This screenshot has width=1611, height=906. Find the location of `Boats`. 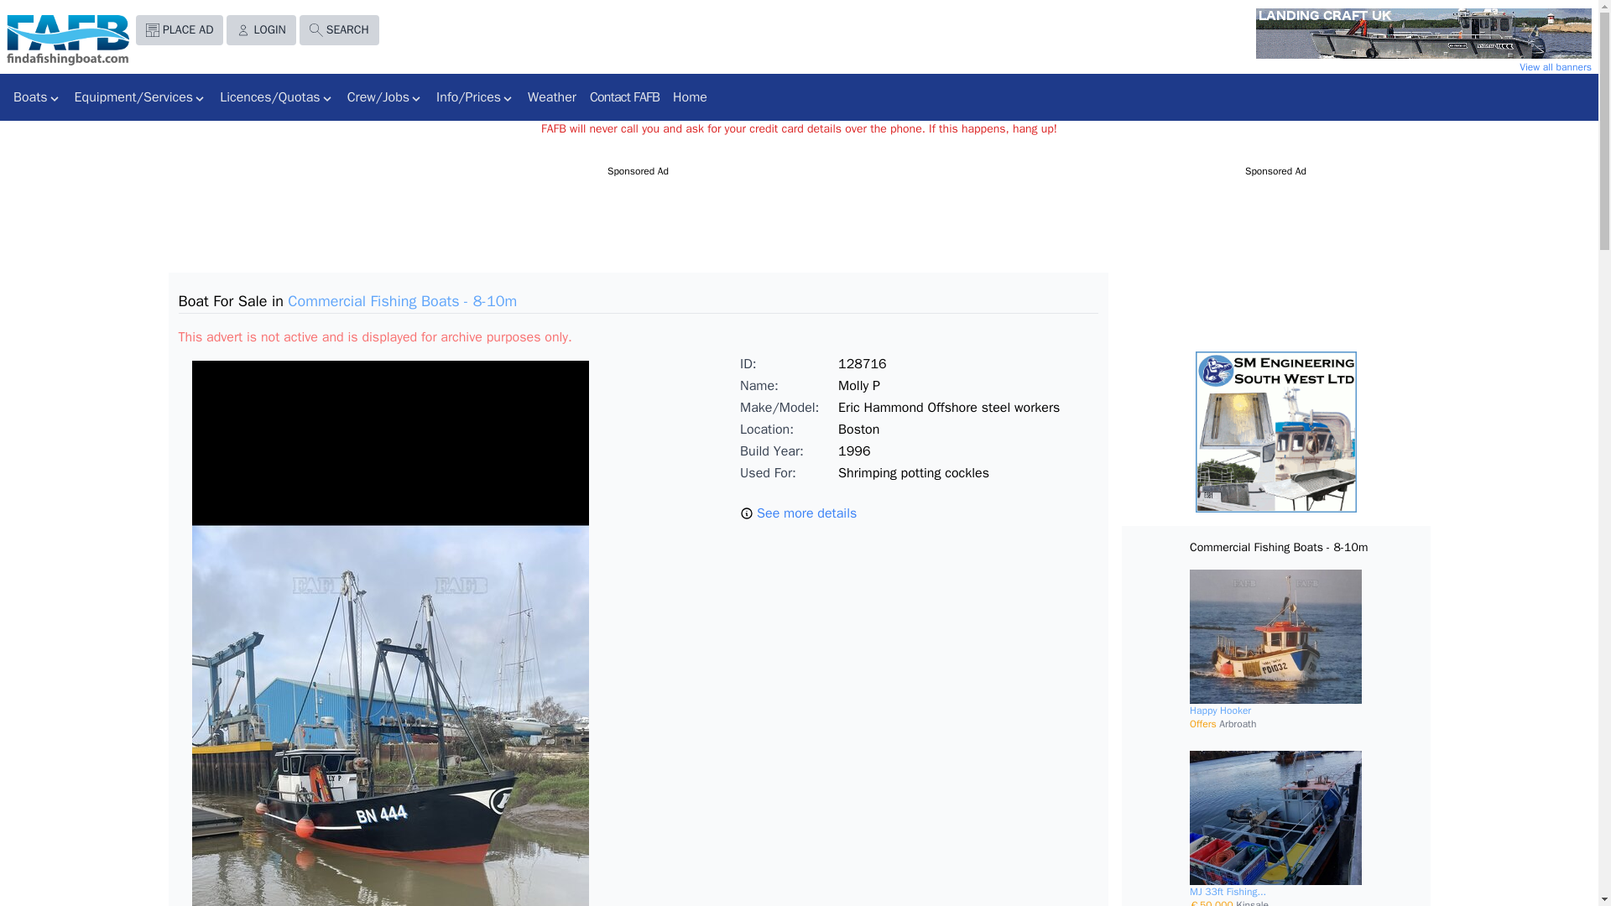

Boats is located at coordinates (37, 97).